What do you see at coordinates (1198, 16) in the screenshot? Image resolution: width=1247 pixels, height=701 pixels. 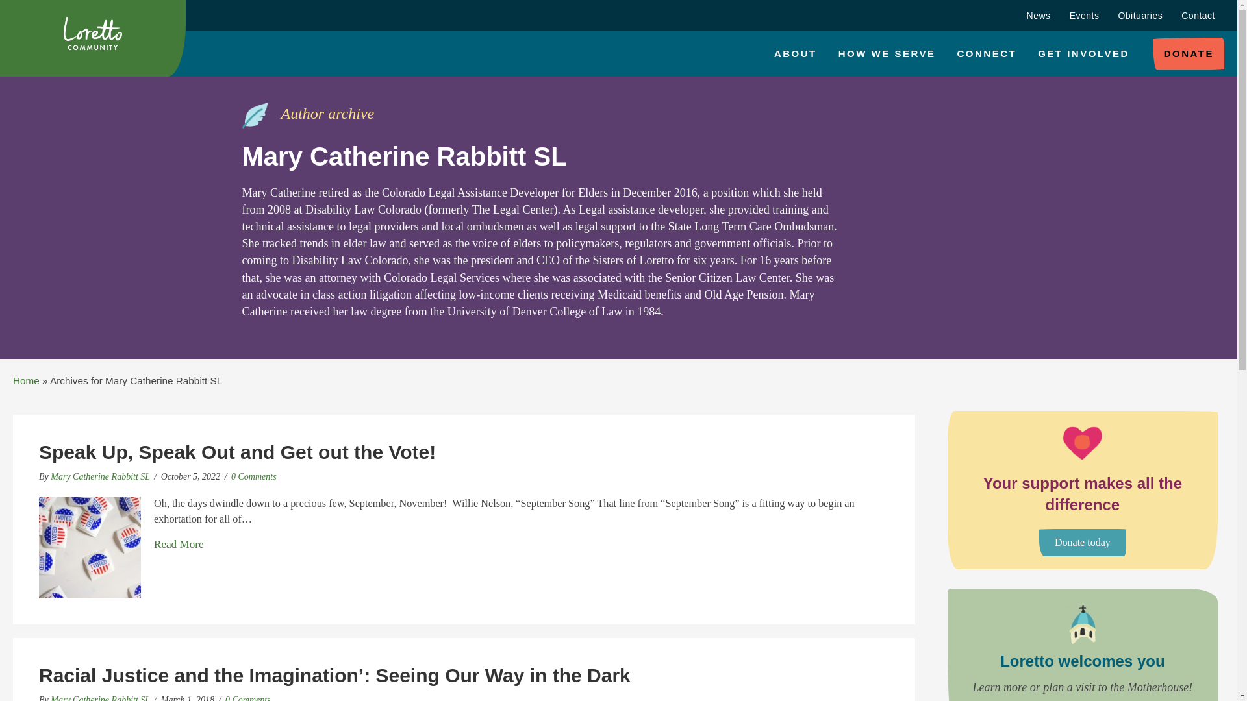 I see `Contact` at bounding box center [1198, 16].